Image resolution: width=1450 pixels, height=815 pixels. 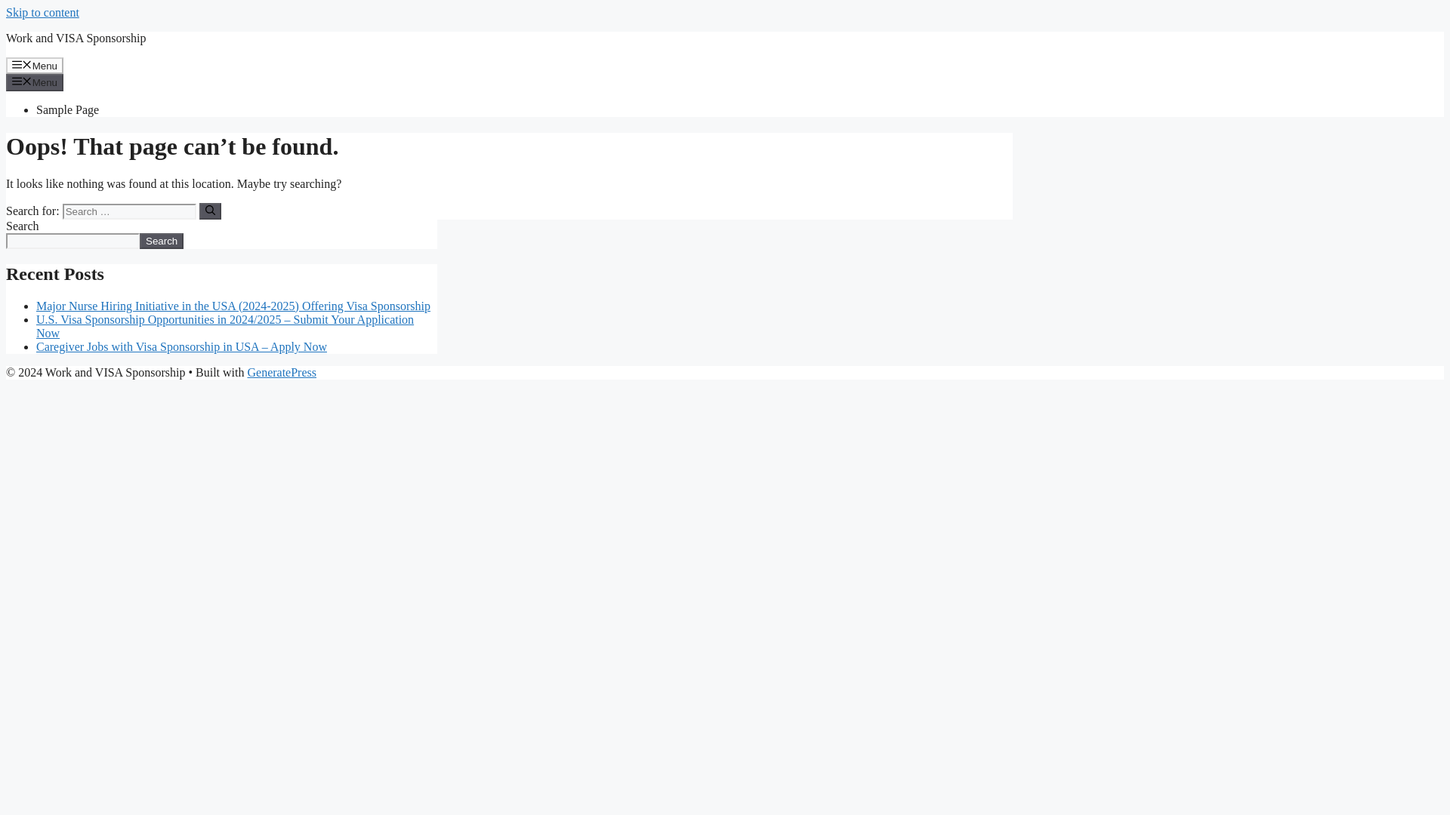 I want to click on Sample Page, so click(x=67, y=110).